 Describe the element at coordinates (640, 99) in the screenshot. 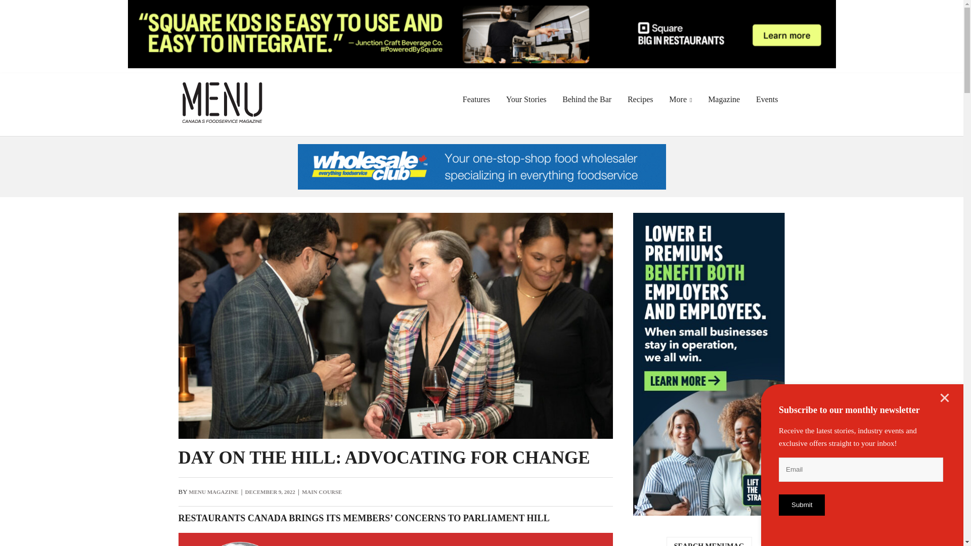

I see `Recipes` at that location.